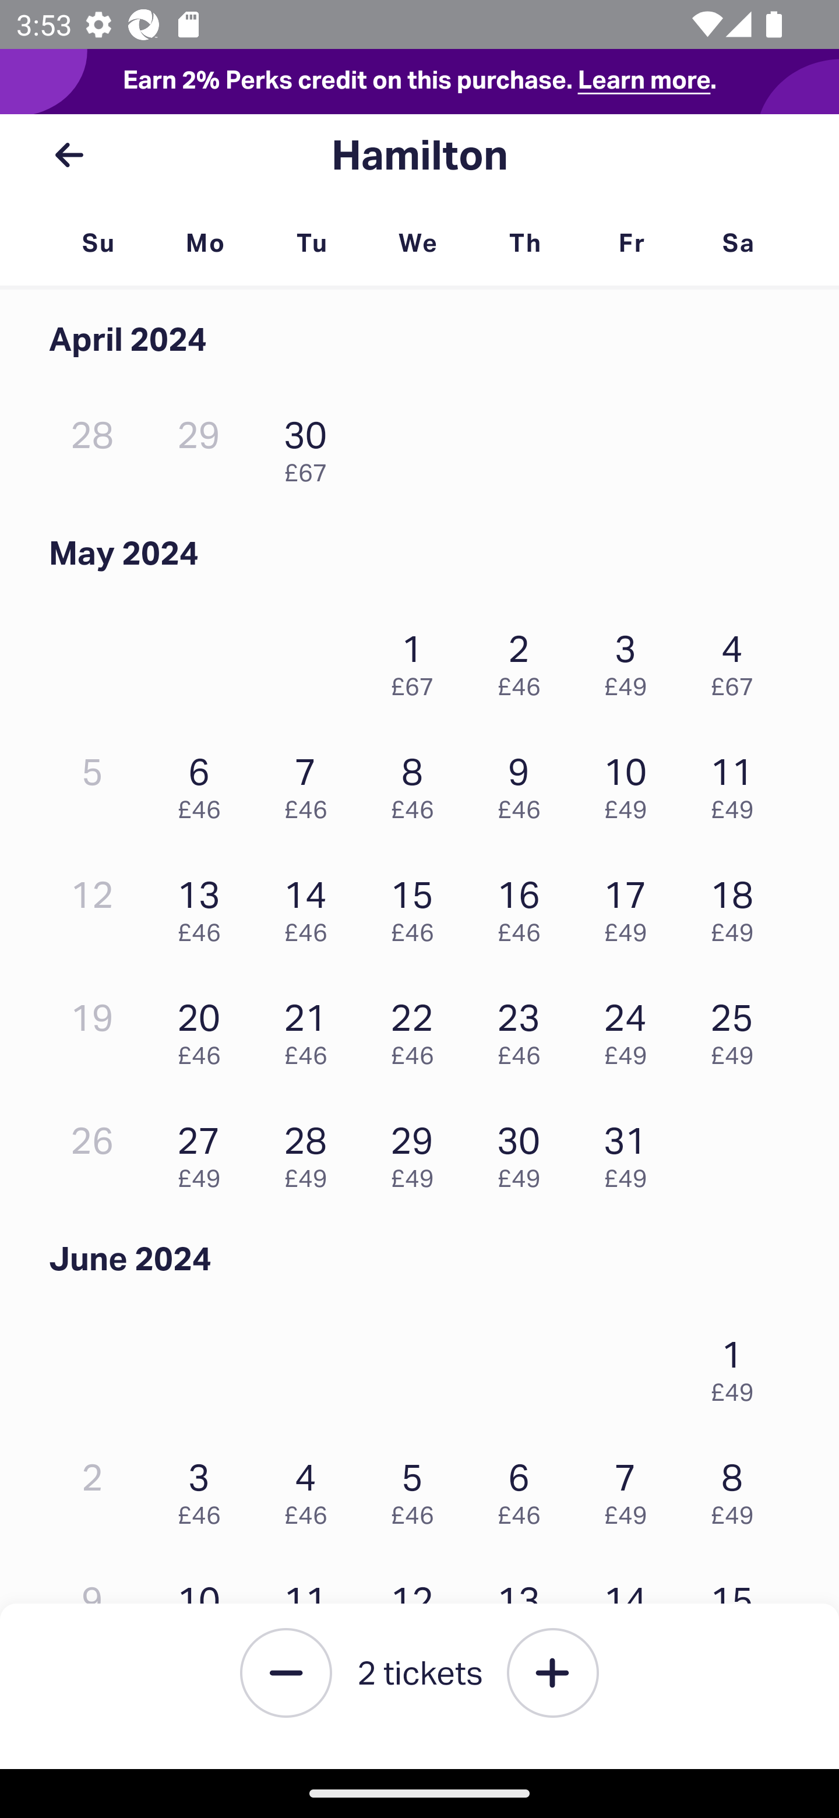 This screenshot has height=1818, width=839. Describe the element at coordinates (631, 1151) in the screenshot. I see `31 £49` at that location.